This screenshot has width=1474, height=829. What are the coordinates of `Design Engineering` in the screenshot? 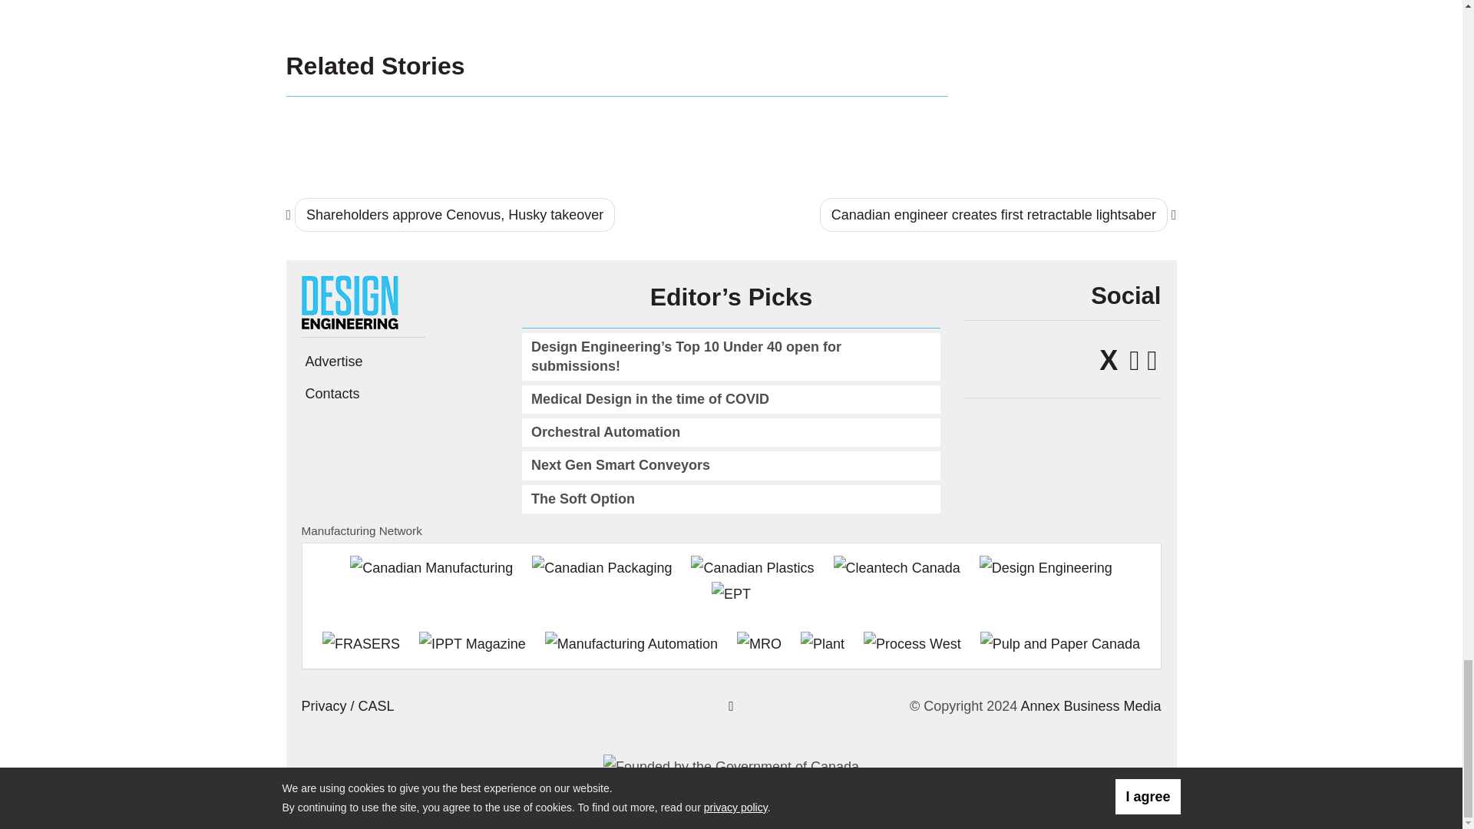 It's located at (354, 301).